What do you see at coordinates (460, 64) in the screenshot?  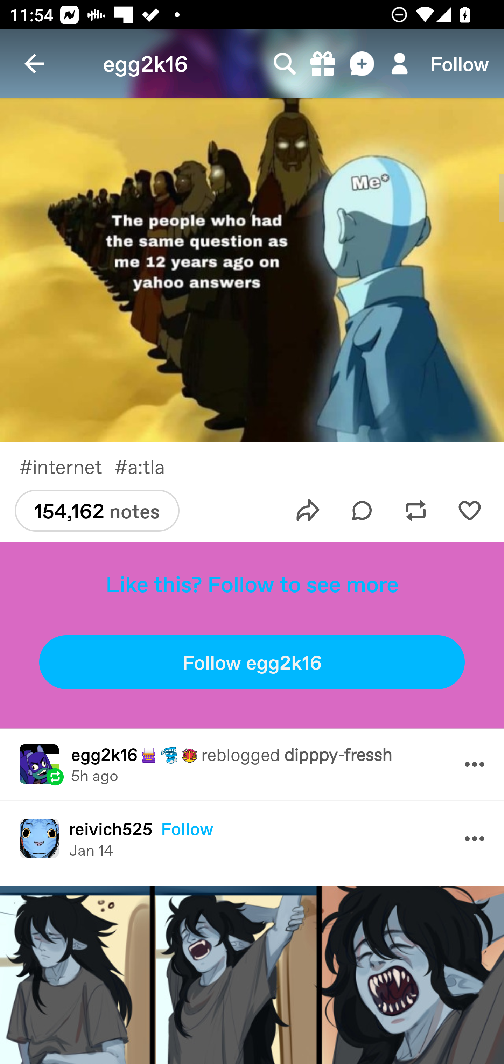 I see `Follow` at bounding box center [460, 64].